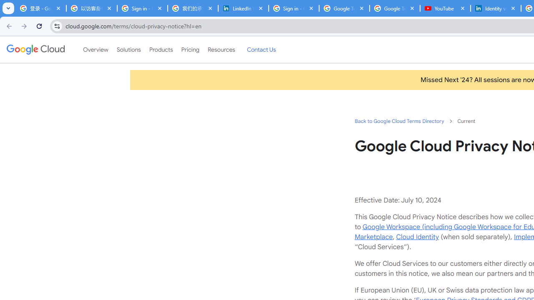 The width and height of the screenshot is (534, 300). I want to click on LinkedIn Privacy Policy, so click(243, 8).